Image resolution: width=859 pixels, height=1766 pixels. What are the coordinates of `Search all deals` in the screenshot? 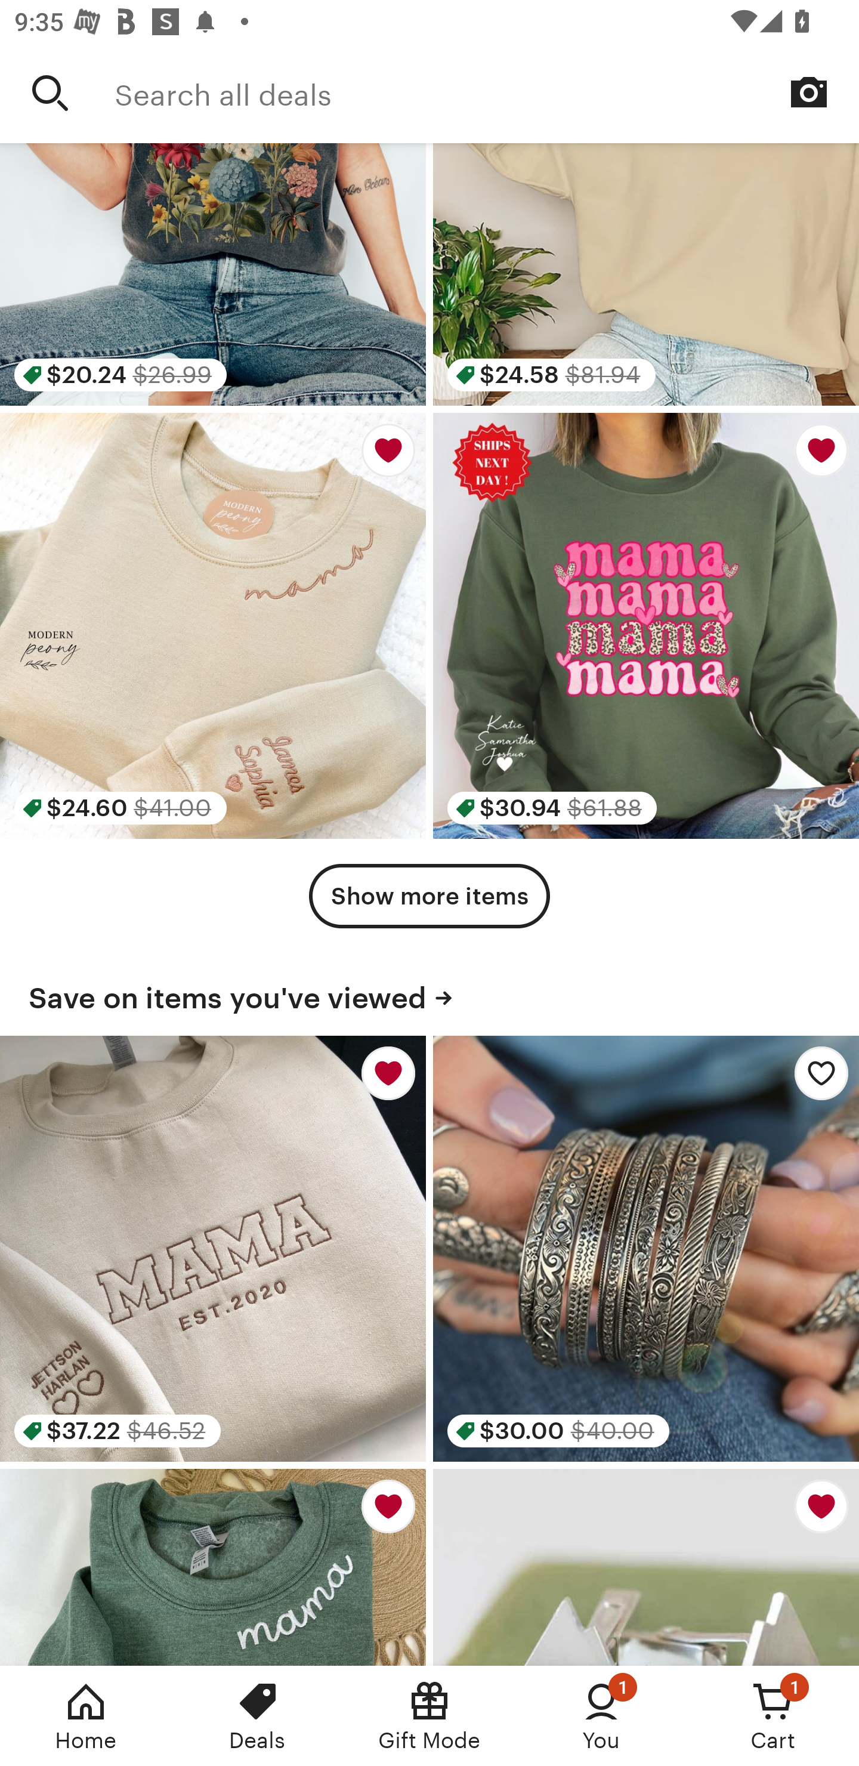 It's located at (487, 92).